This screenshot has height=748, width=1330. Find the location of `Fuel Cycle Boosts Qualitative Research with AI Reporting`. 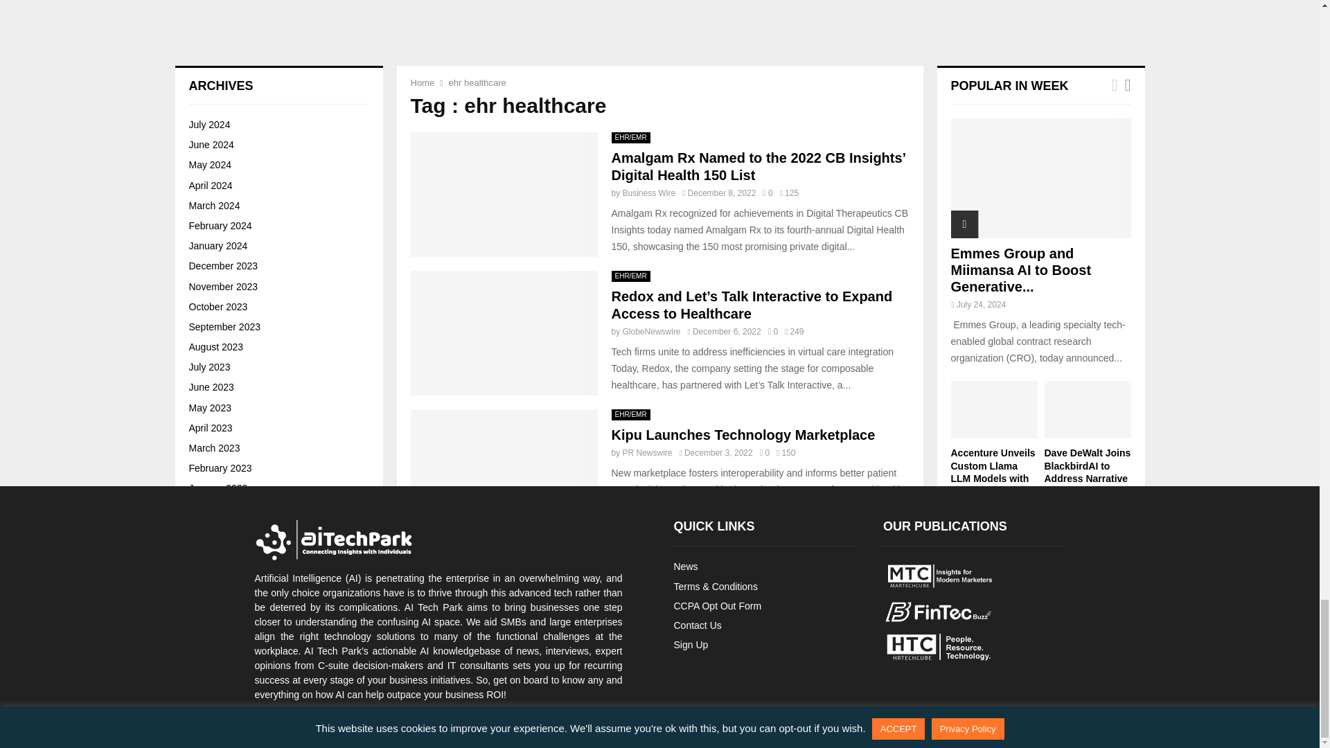

Fuel Cycle Boosts Qualitative Research with AI Reporting is located at coordinates (226, 104).